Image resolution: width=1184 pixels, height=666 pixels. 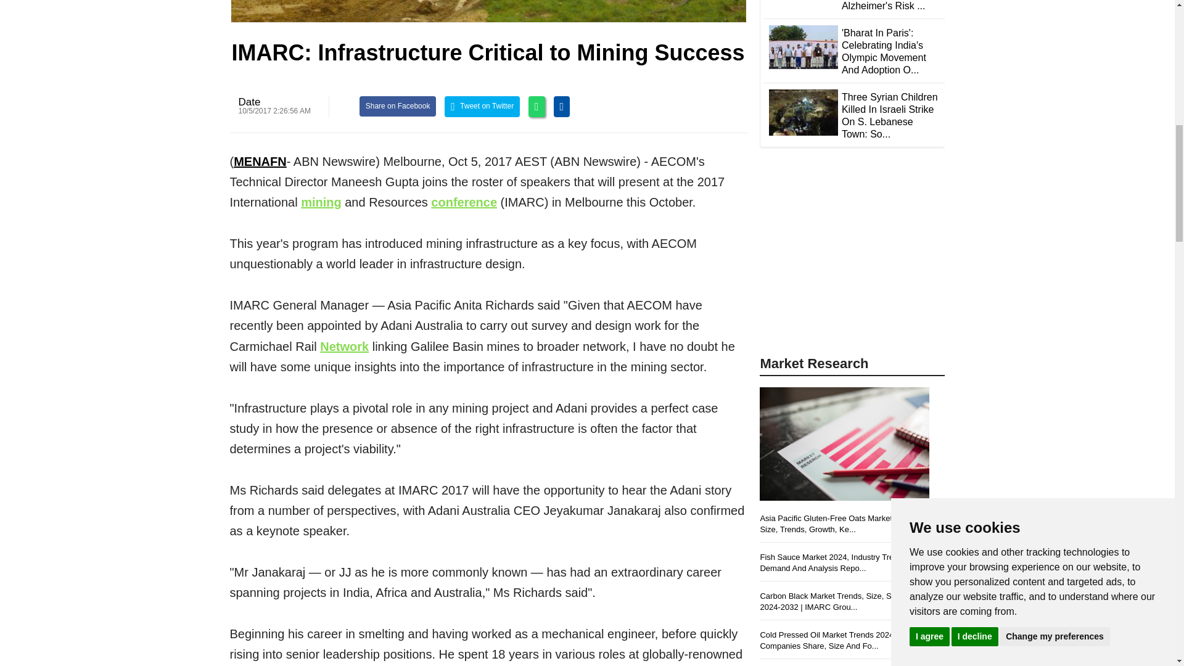 What do you see at coordinates (249, 101) in the screenshot?
I see `Posts by NewEdge` at bounding box center [249, 101].